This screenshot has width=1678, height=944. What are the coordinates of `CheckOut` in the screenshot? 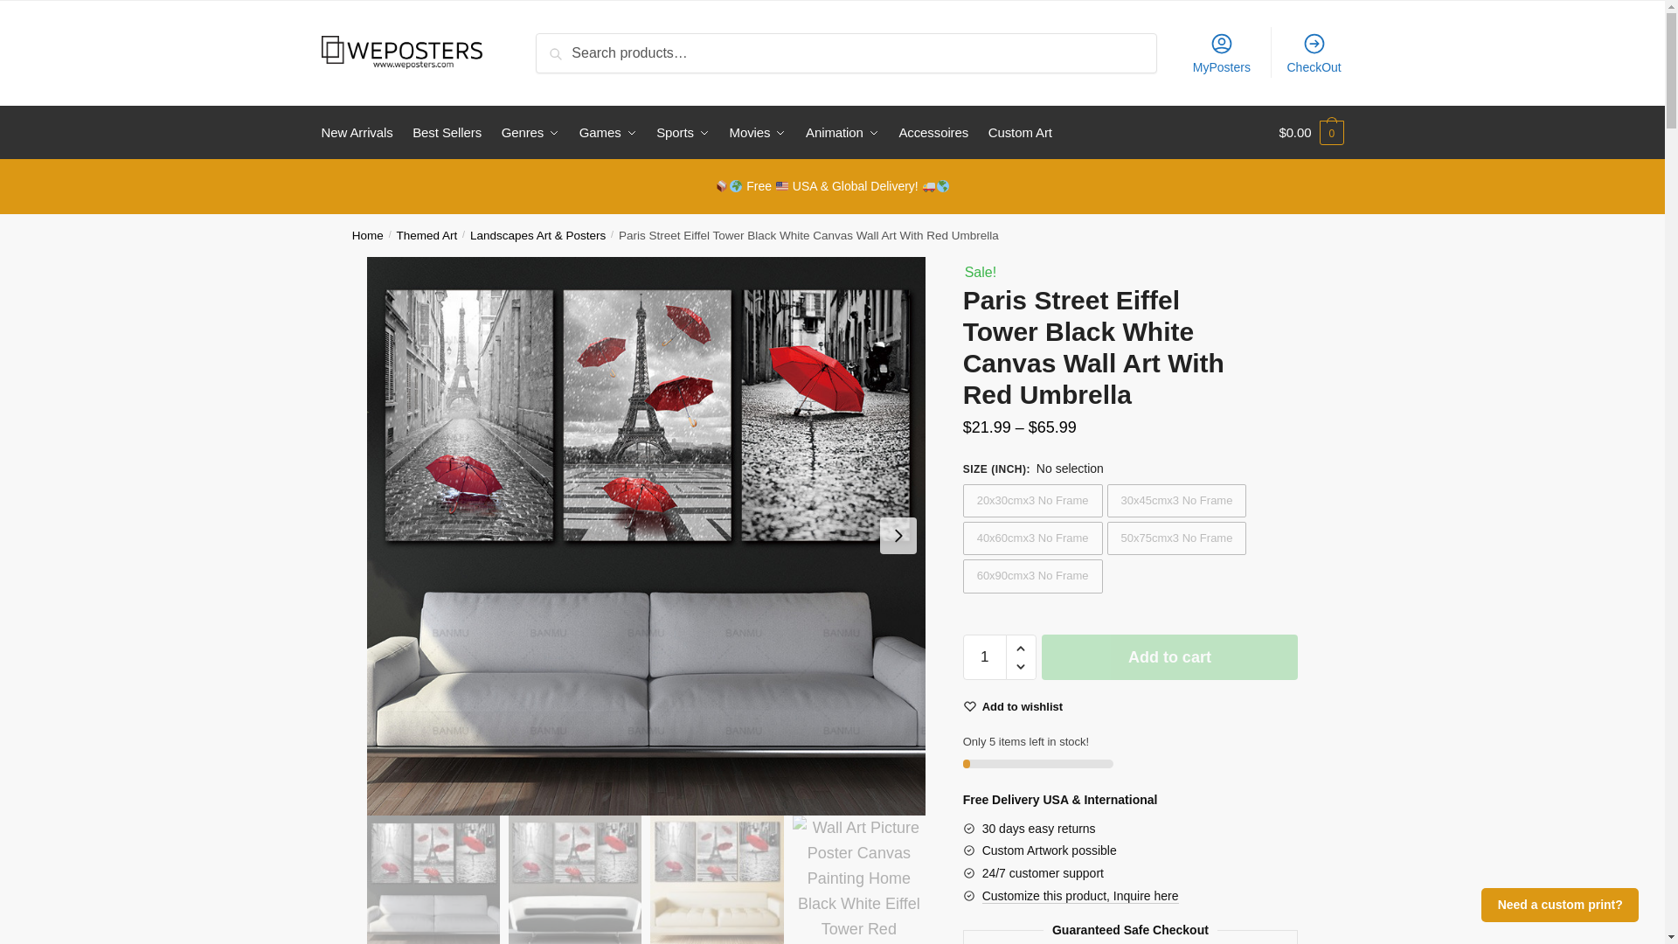 It's located at (1314, 52).